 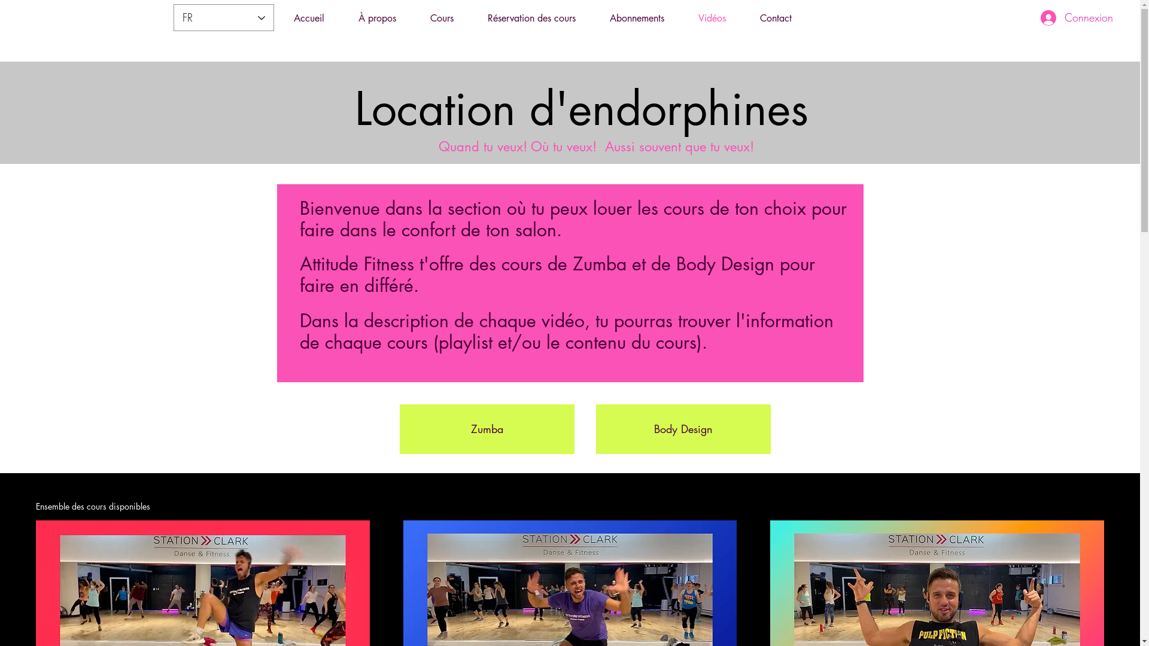 I want to click on Abonnements, so click(x=637, y=18).